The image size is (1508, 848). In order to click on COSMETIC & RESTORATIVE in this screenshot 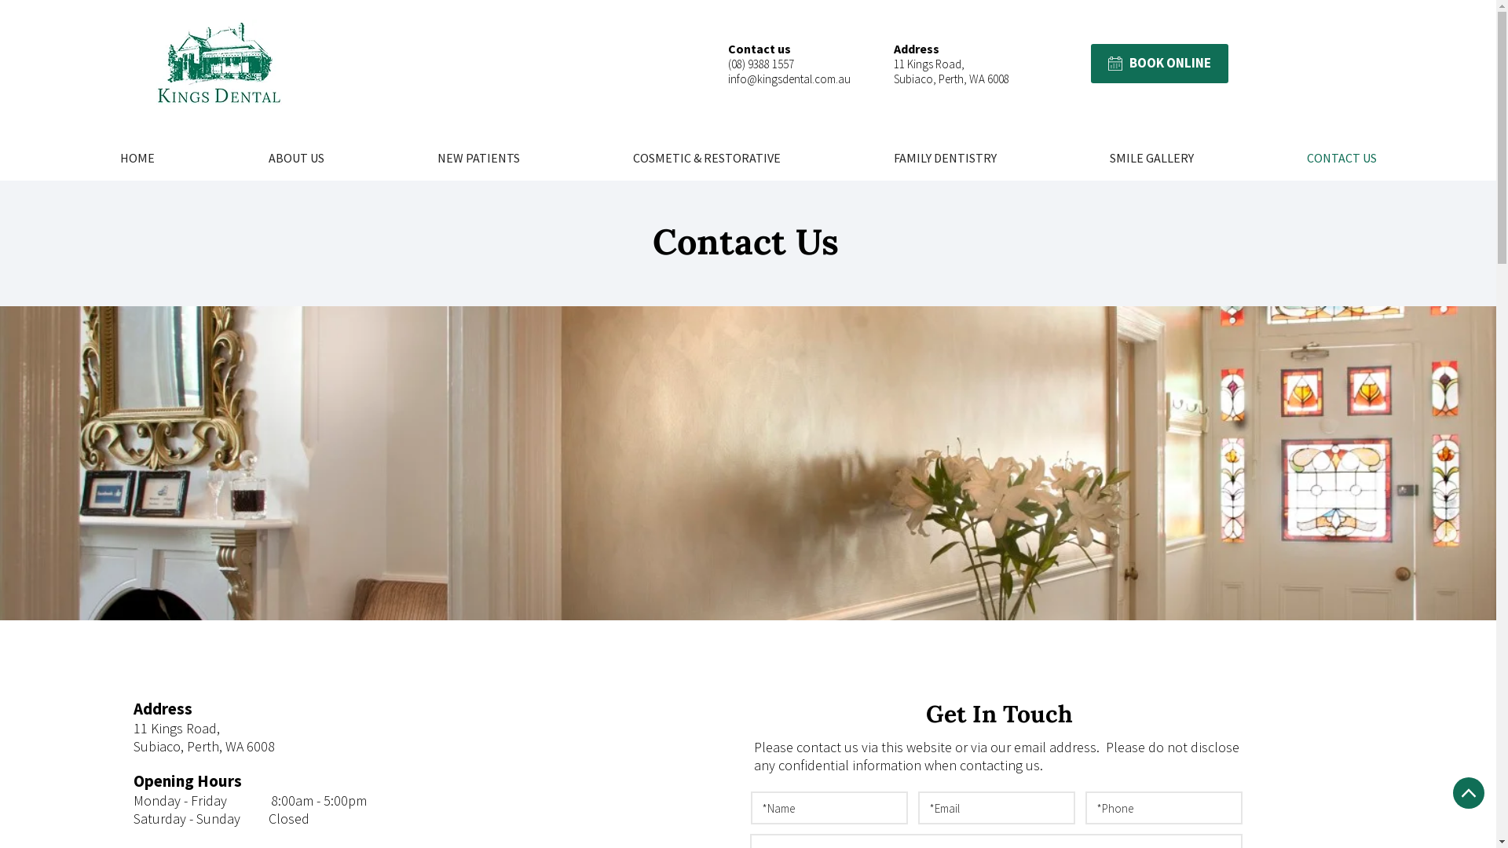, I will do `click(707, 158)`.